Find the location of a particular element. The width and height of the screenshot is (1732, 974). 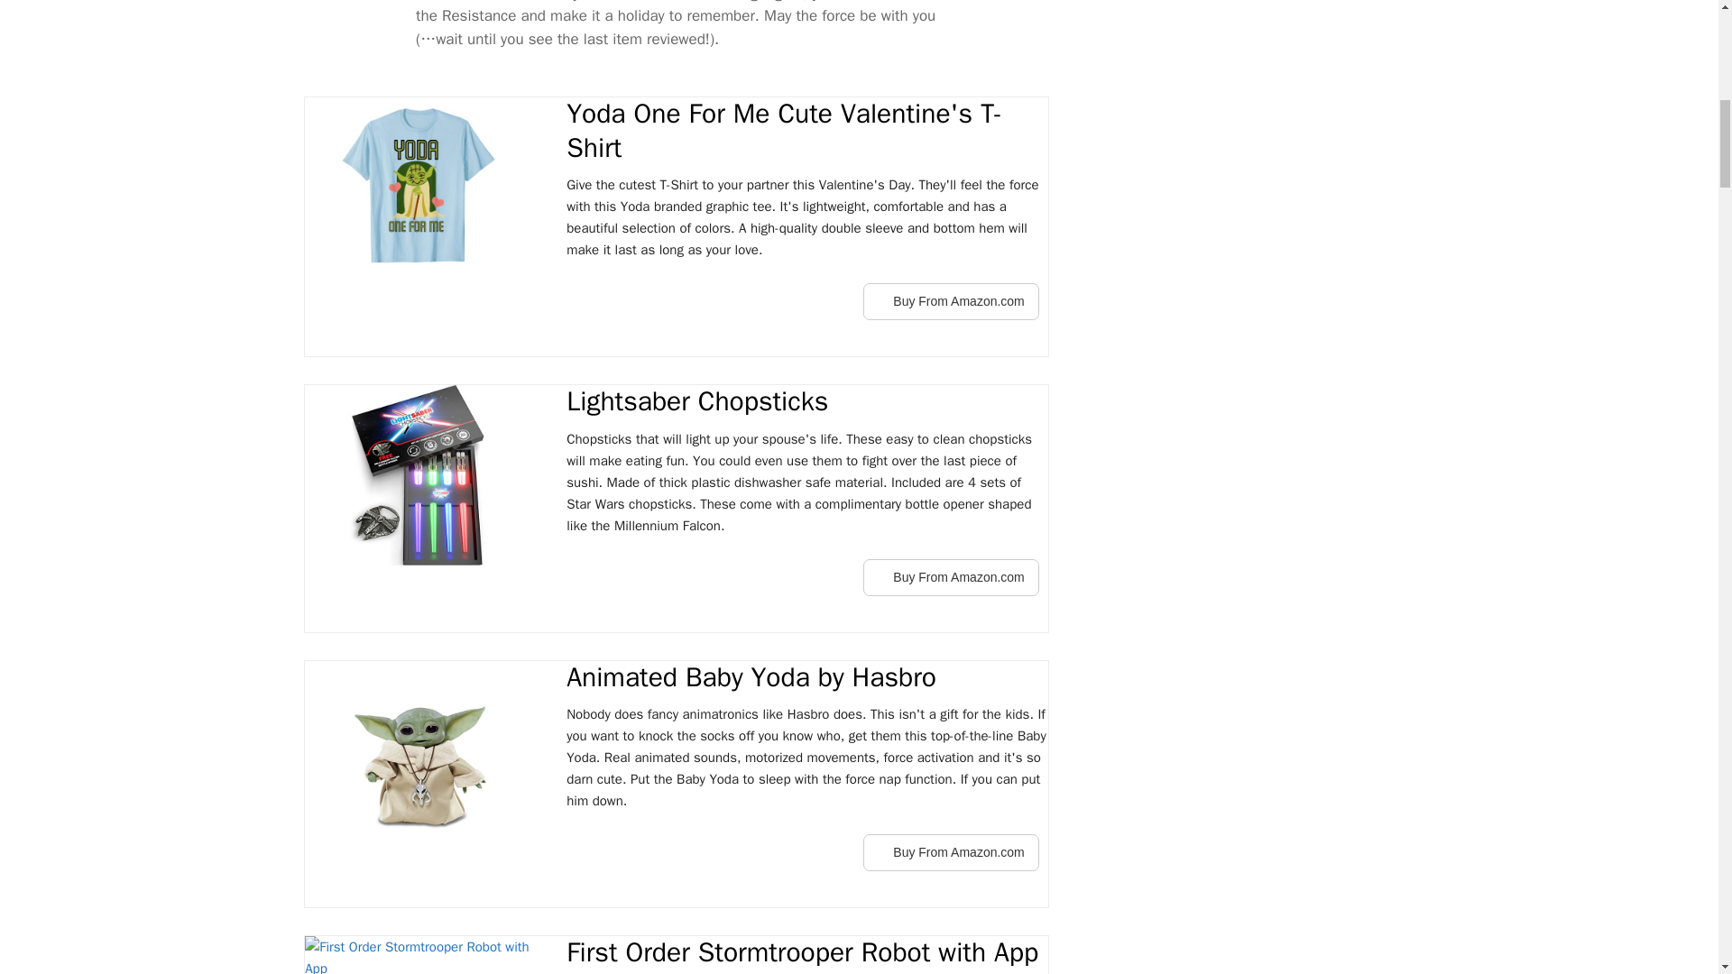

Animated Baby Yoda by Hasbro is located at coordinates (806, 678).